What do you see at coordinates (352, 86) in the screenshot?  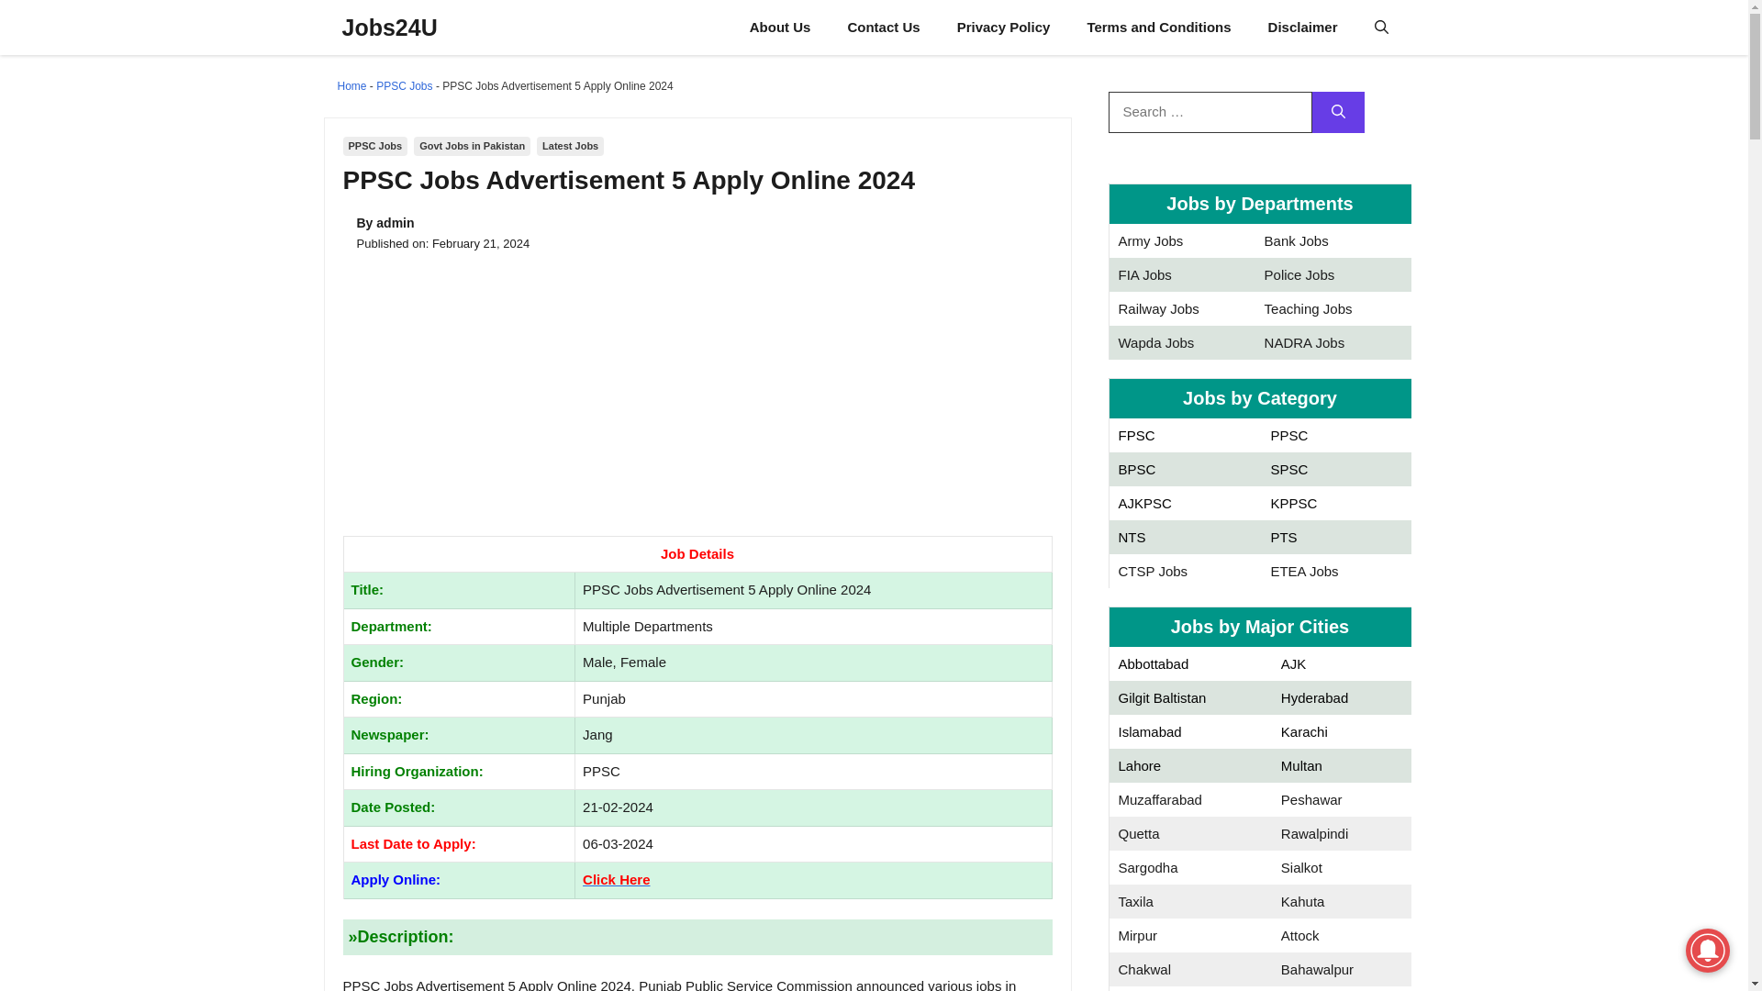 I see `Home` at bounding box center [352, 86].